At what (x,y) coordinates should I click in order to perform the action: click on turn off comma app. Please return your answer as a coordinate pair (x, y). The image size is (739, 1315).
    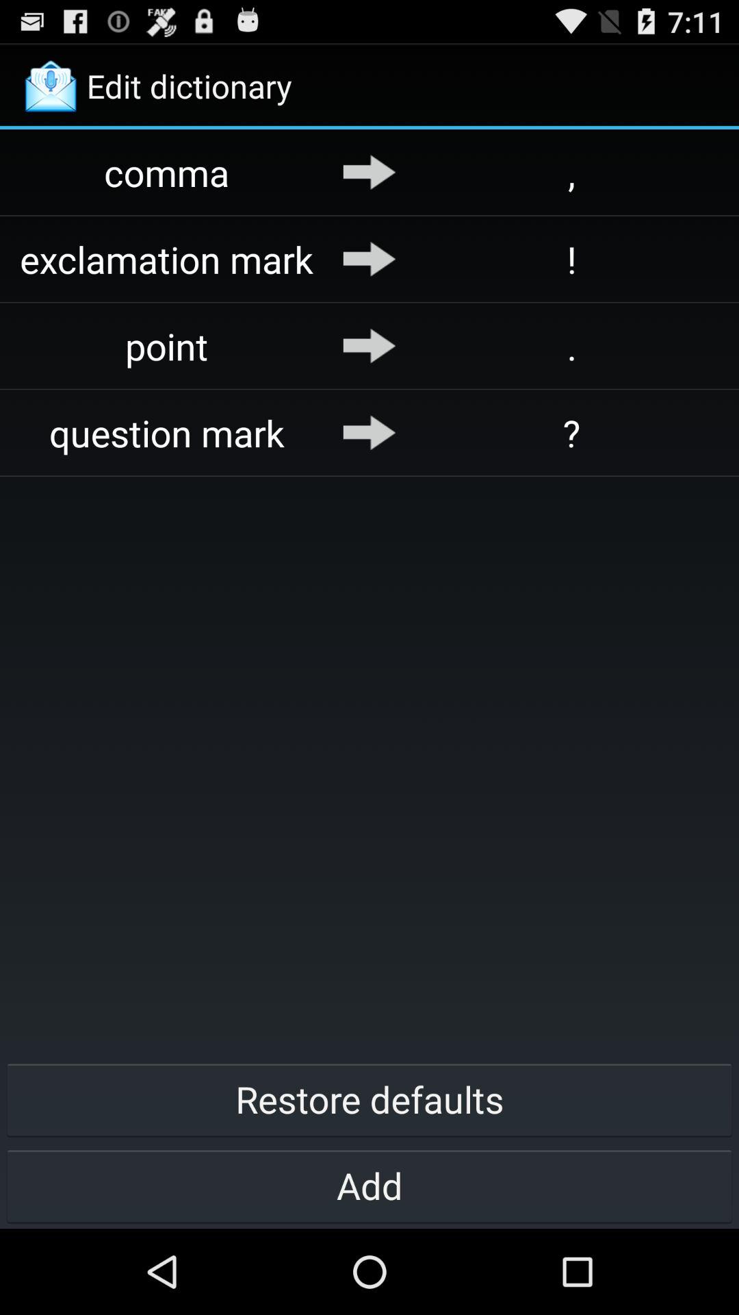
    Looking at the image, I should click on (167, 173).